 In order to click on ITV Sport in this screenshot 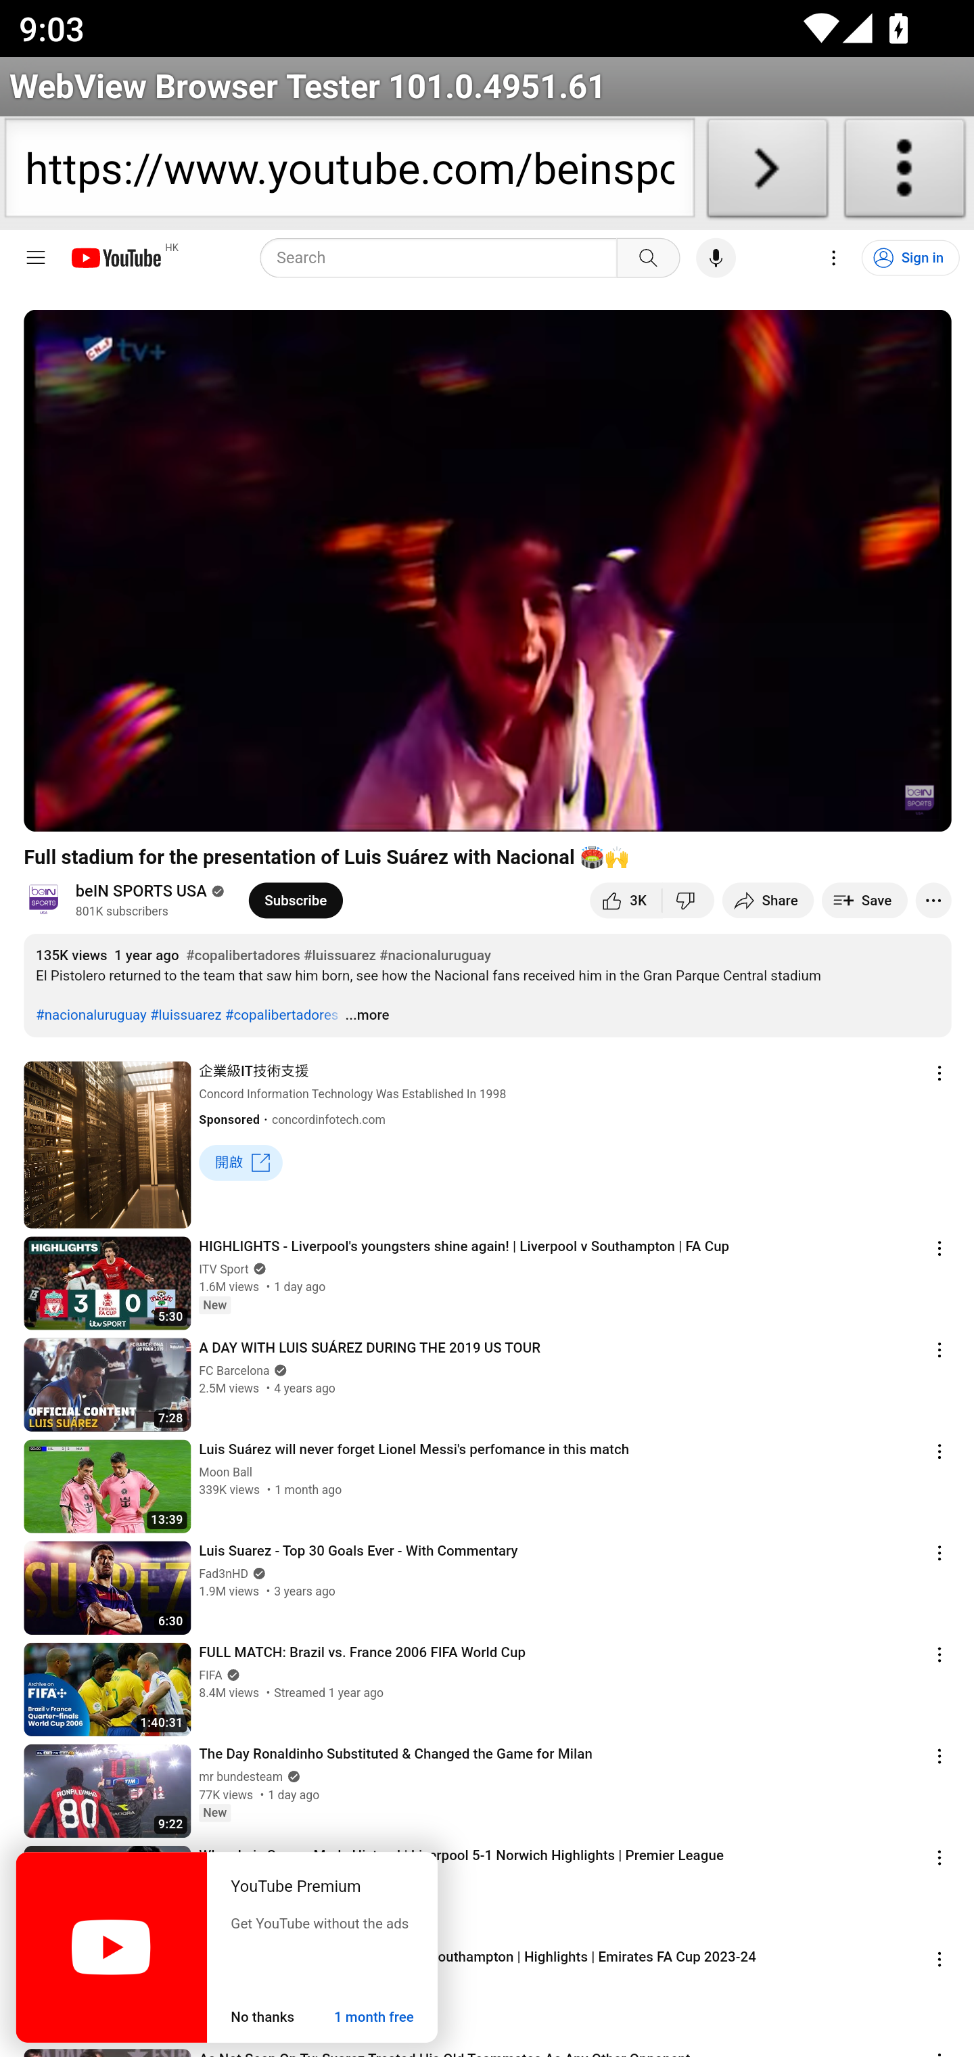, I will do `click(223, 1268)`.